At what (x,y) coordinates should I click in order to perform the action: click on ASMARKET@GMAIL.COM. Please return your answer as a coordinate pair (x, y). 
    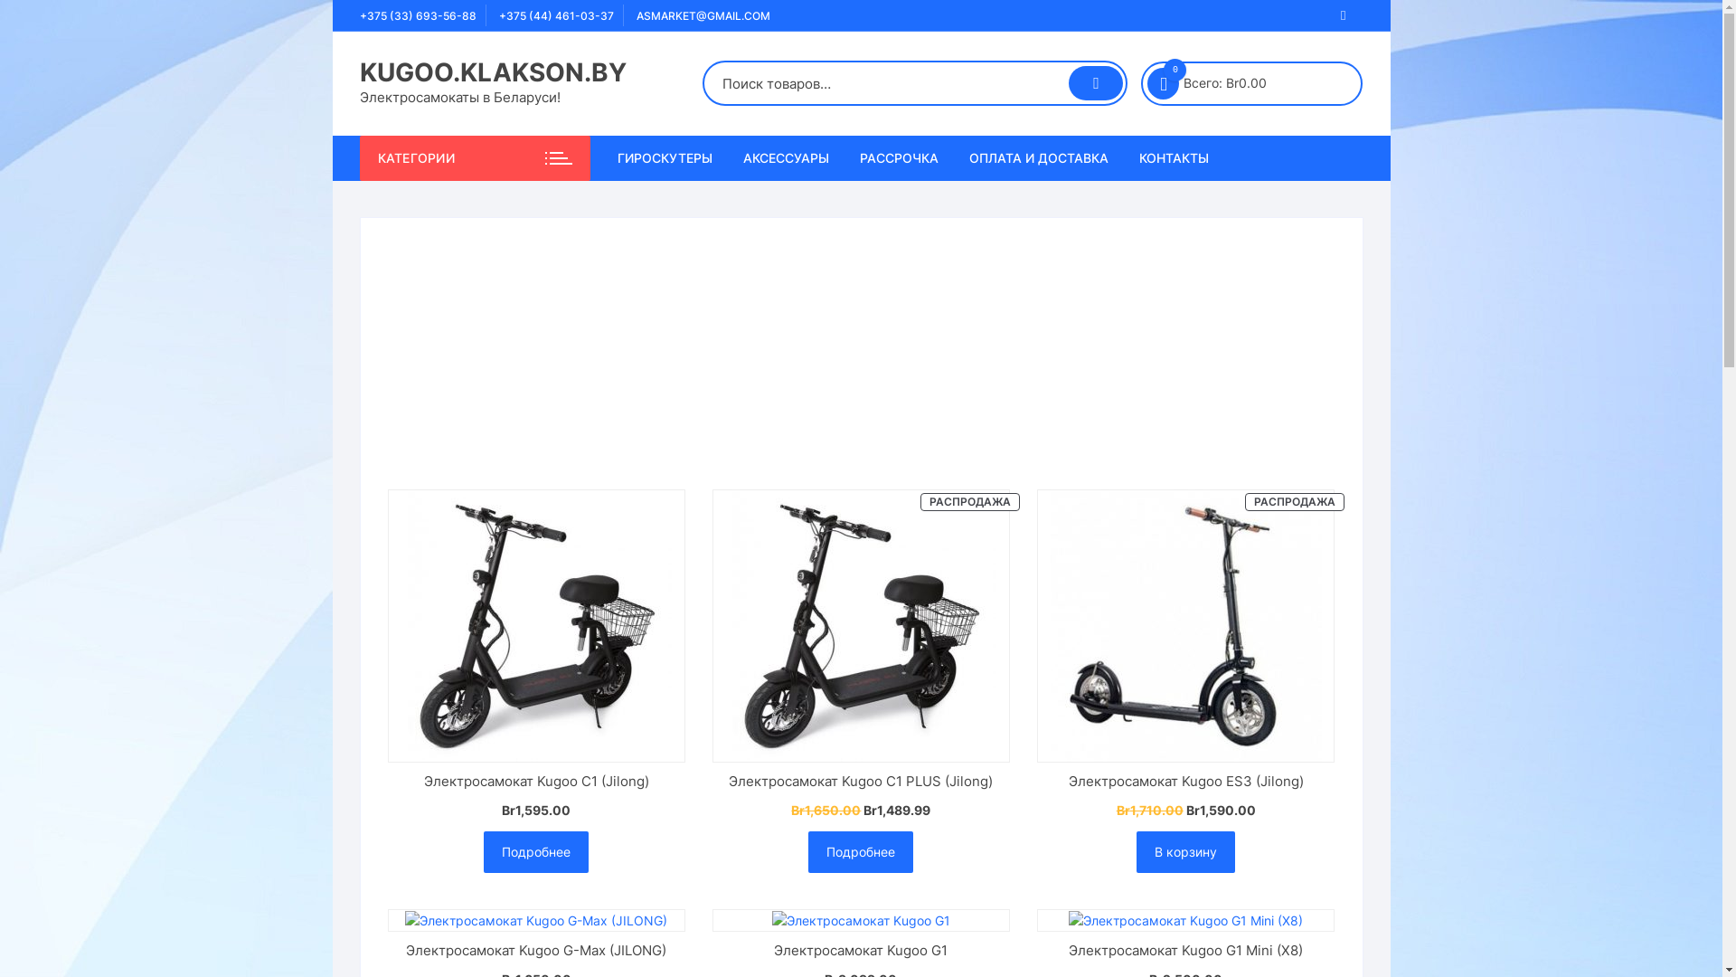
    Looking at the image, I should click on (703, 16).